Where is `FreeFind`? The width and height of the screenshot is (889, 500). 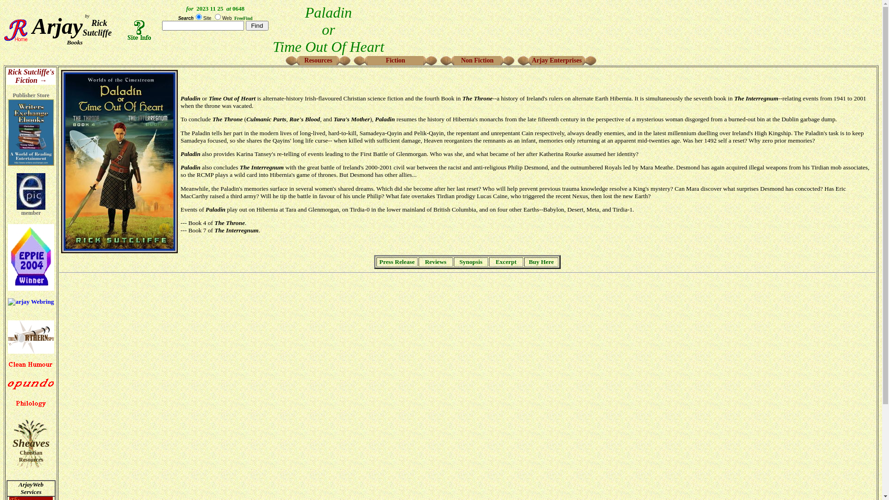
FreeFind is located at coordinates (244, 19).